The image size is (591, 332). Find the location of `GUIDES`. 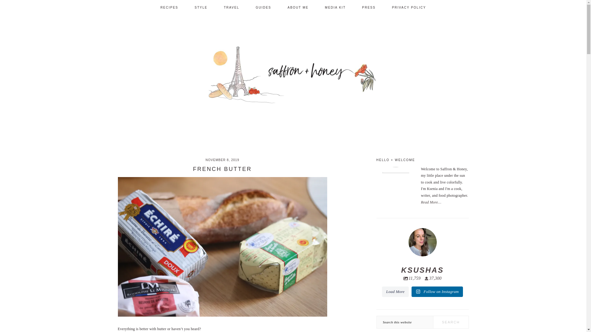

GUIDES is located at coordinates (451, 322).